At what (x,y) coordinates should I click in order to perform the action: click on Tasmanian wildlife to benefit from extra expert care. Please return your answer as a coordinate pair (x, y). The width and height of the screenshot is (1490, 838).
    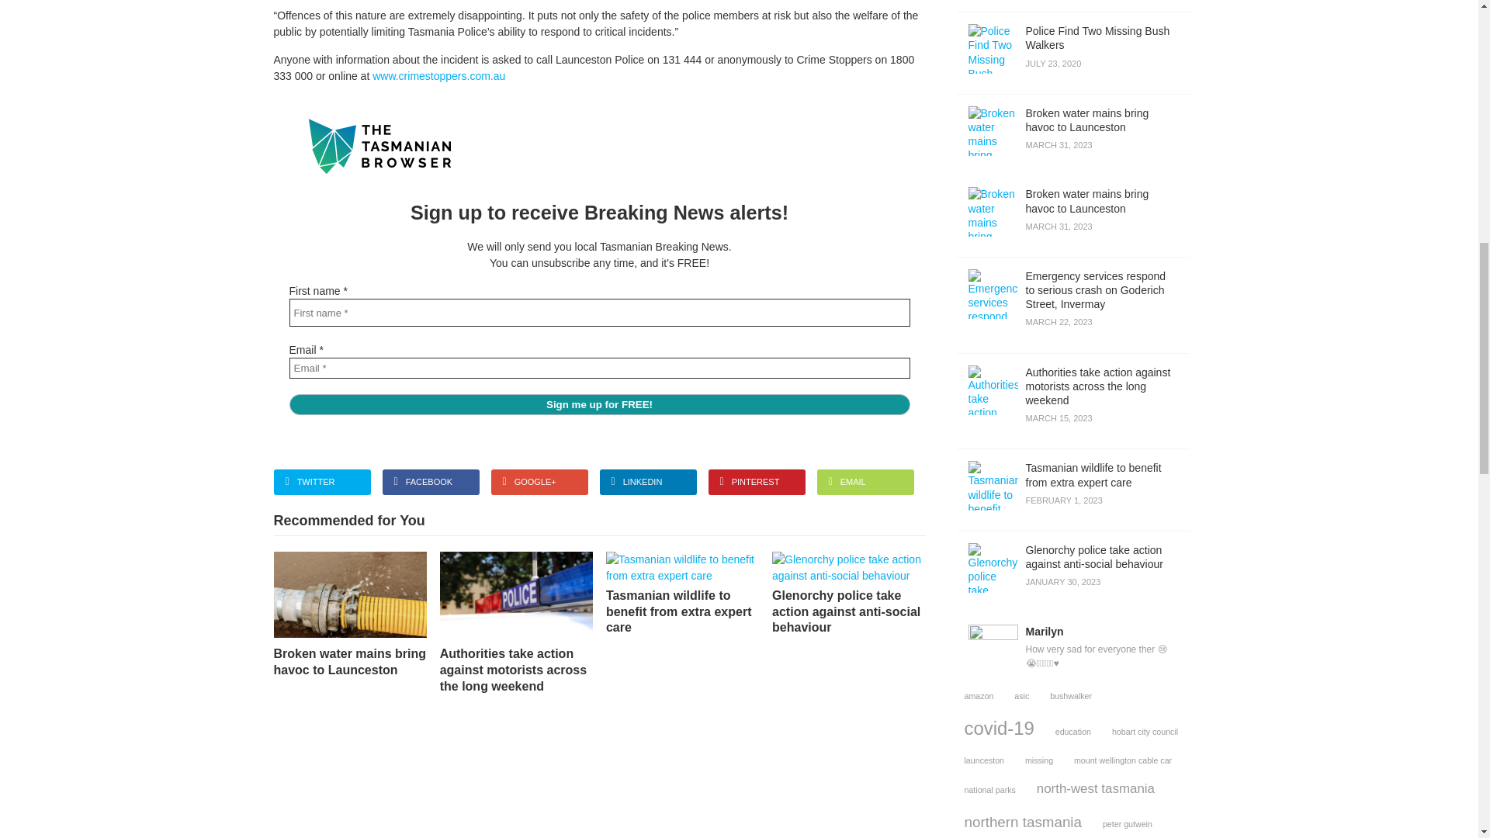
    Looking at the image, I should click on (349, 615).